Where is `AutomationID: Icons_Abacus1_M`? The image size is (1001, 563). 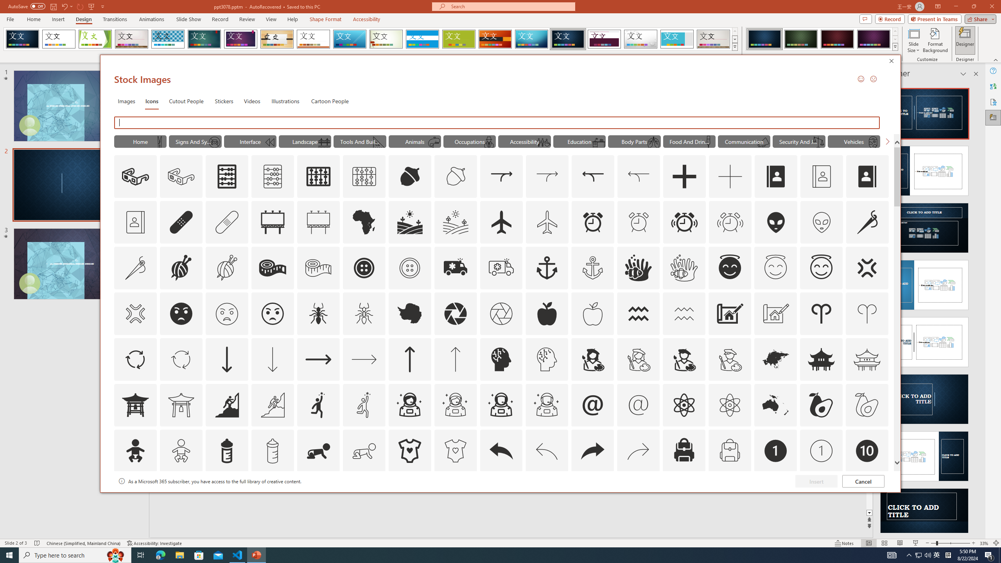 AutomationID: Icons_Abacus1_M is located at coordinates (364, 177).